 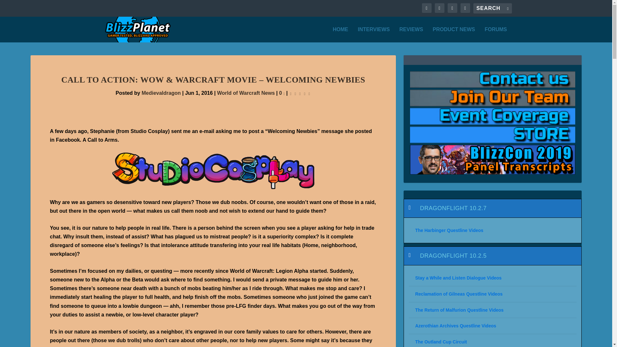 What do you see at coordinates (341, 35) in the screenshot?
I see `HOME` at bounding box center [341, 35].